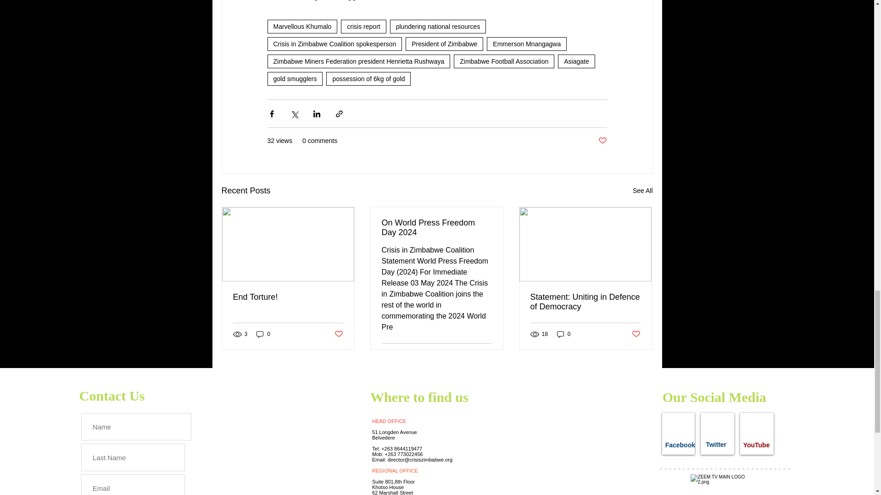 Image resolution: width=881 pixels, height=495 pixels. What do you see at coordinates (334, 44) in the screenshot?
I see `Crisis in Zimbabwe Coalition spokesperson` at bounding box center [334, 44].